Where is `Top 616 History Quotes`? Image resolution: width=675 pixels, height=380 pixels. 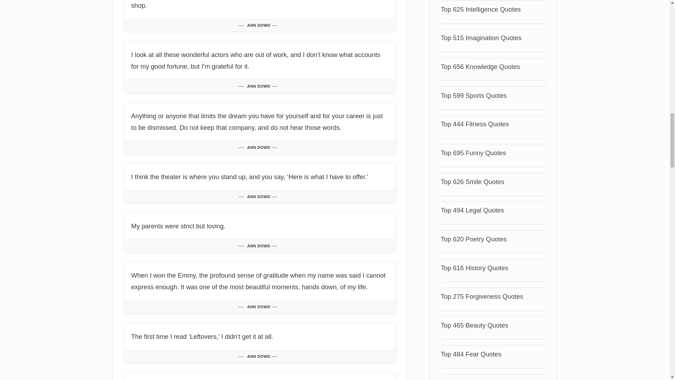
Top 616 History Quotes is located at coordinates (474, 268).